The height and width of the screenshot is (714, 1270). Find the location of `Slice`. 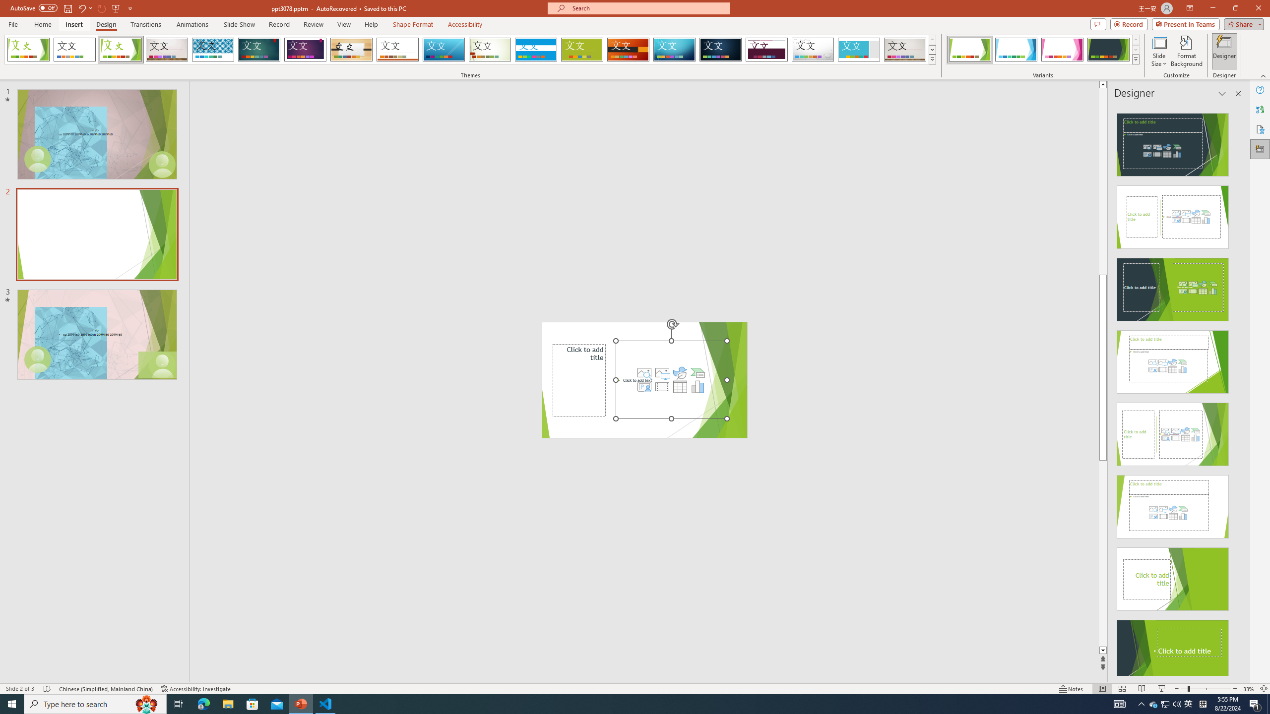

Slice is located at coordinates (444, 50).